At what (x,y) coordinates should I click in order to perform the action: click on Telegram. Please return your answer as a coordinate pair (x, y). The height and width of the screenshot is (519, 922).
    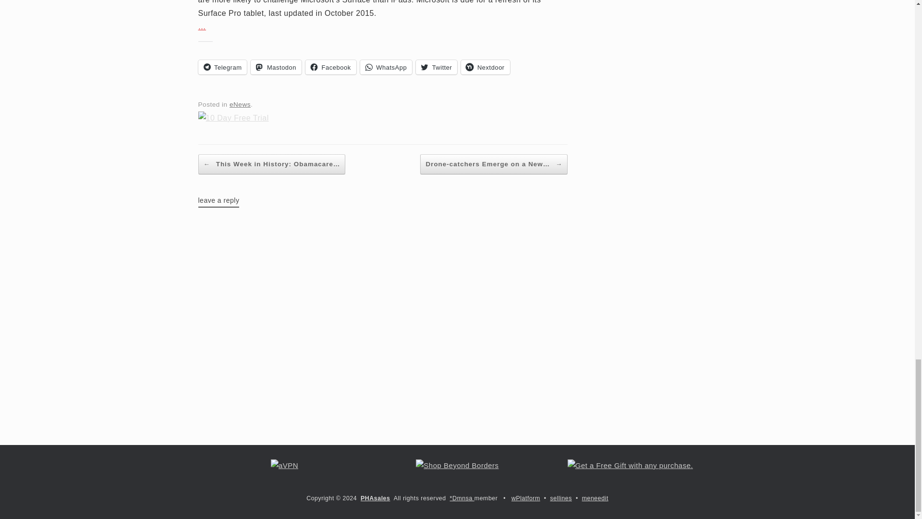
    Looking at the image, I should click on (222, 67).